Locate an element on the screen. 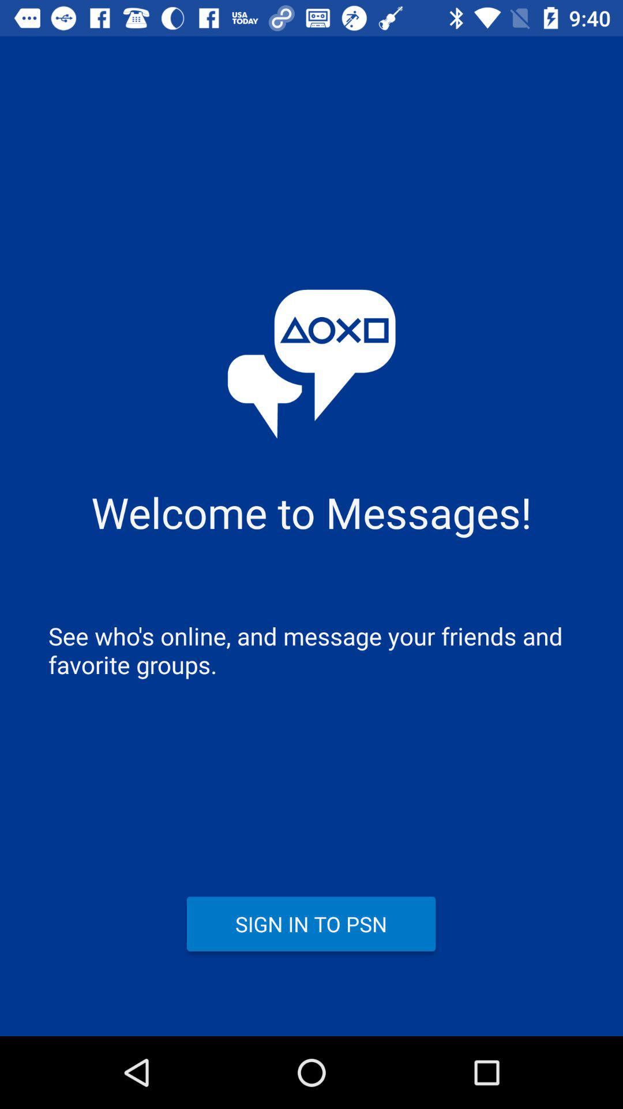 This screenshot has width=623, height=1109. flip to sign in to is located at coordinates (311, 924).